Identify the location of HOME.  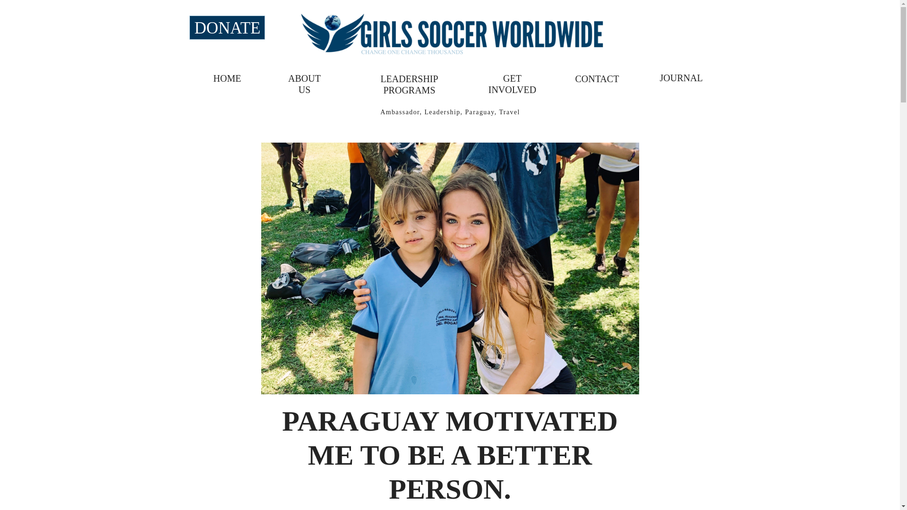
(227, 78).